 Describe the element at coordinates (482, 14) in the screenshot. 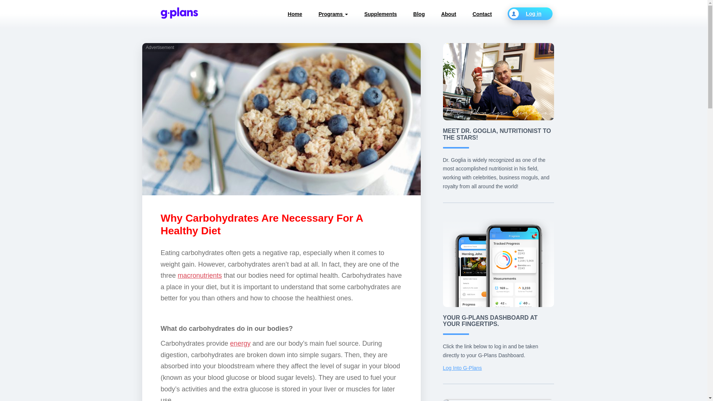

I see `Contact` at that location.